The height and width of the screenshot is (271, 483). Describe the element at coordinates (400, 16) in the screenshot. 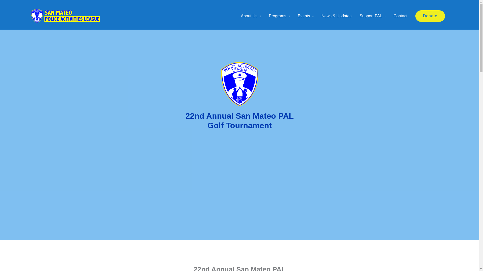

I see `Contact` at that location.